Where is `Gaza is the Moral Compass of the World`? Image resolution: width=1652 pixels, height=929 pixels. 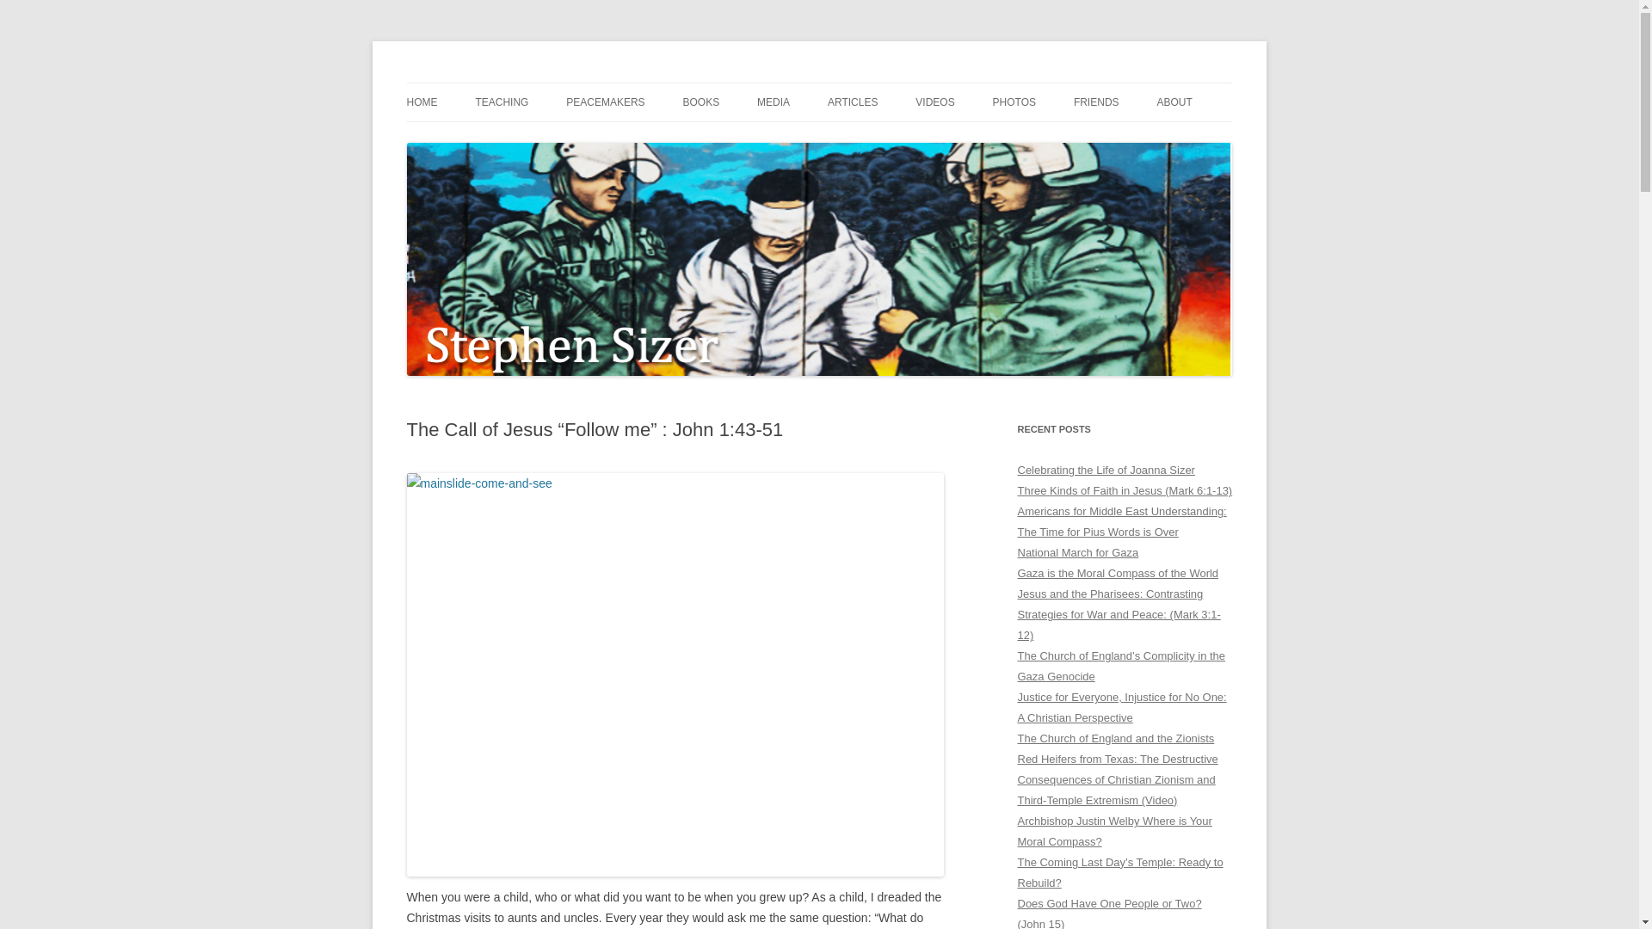 Gaza is the Moral Compass of the World is located at coordinates (1118, 573).